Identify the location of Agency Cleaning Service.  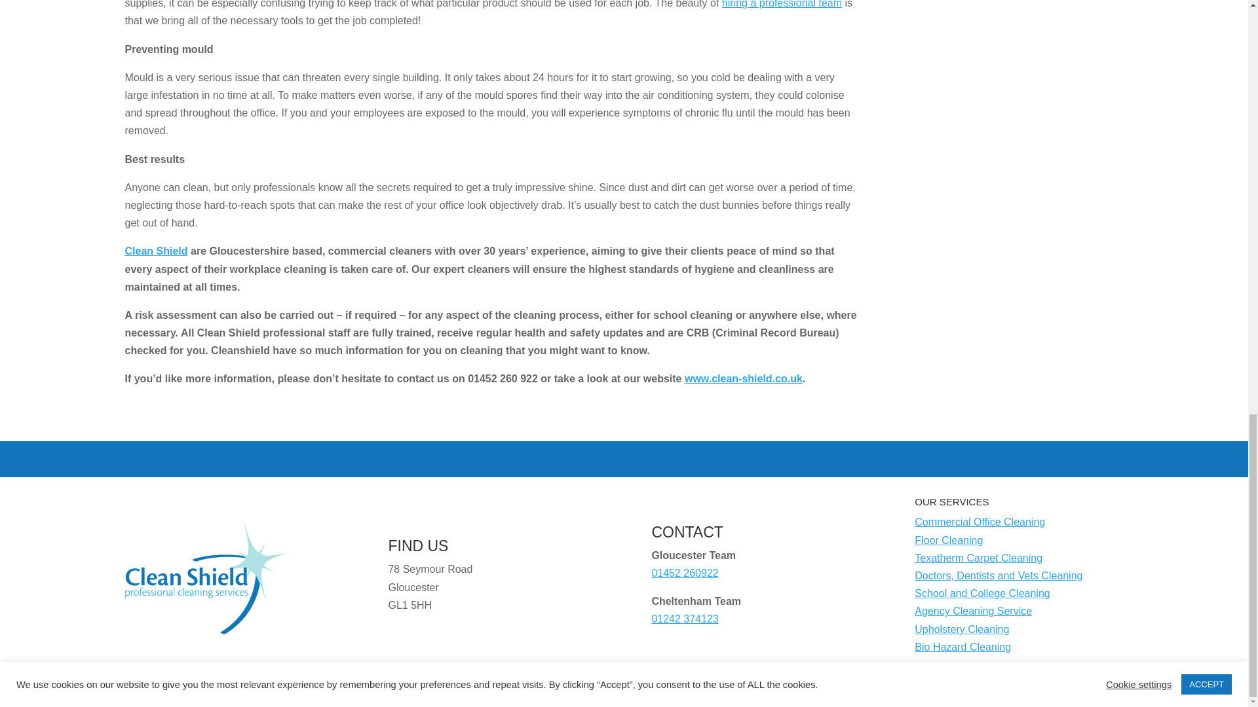
(972, 610).